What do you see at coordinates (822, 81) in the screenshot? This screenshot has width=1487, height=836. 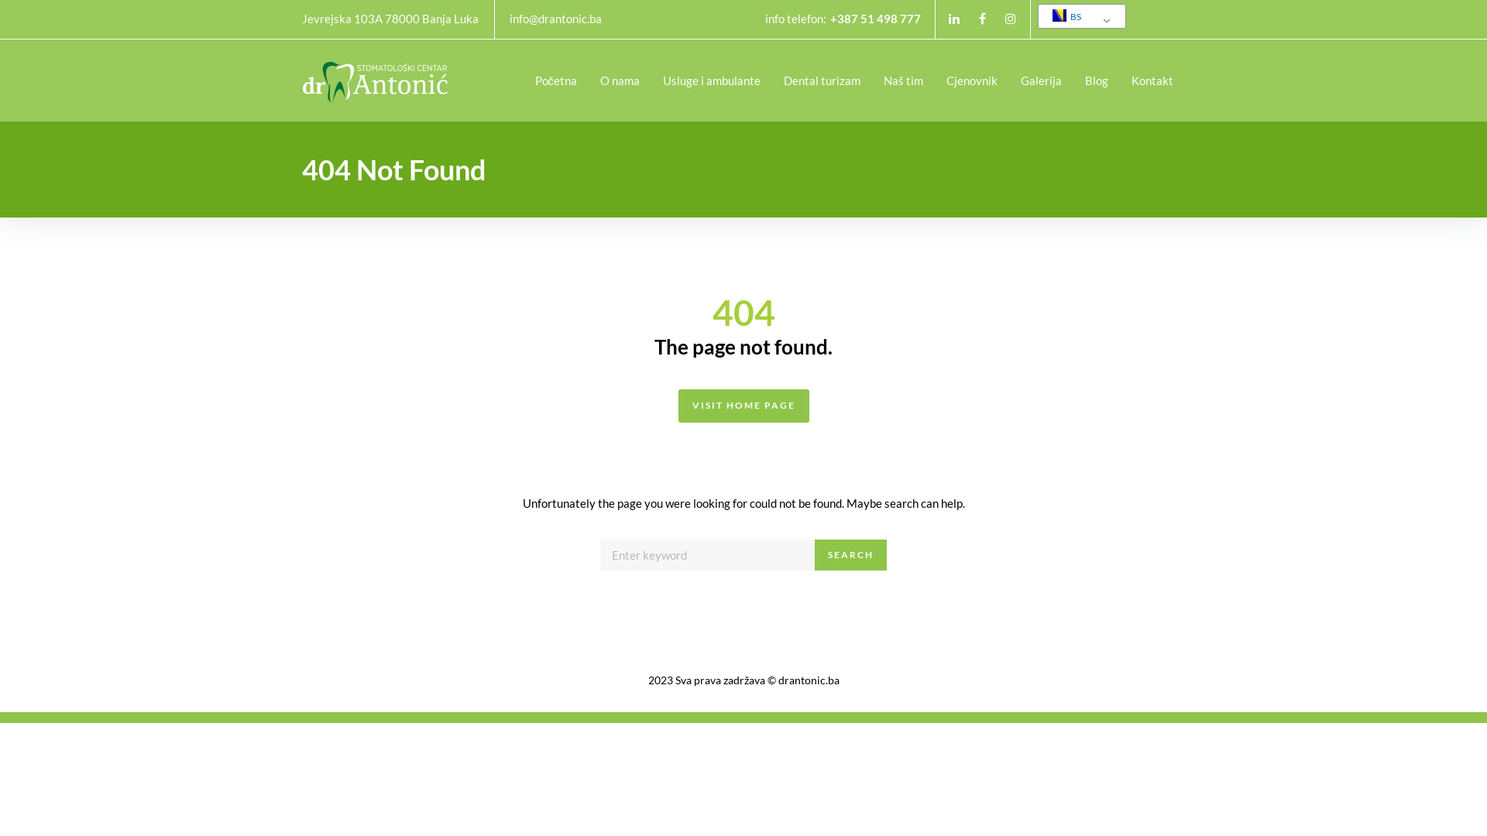 I see `Dental turizam` at bounding box center [822, 81].